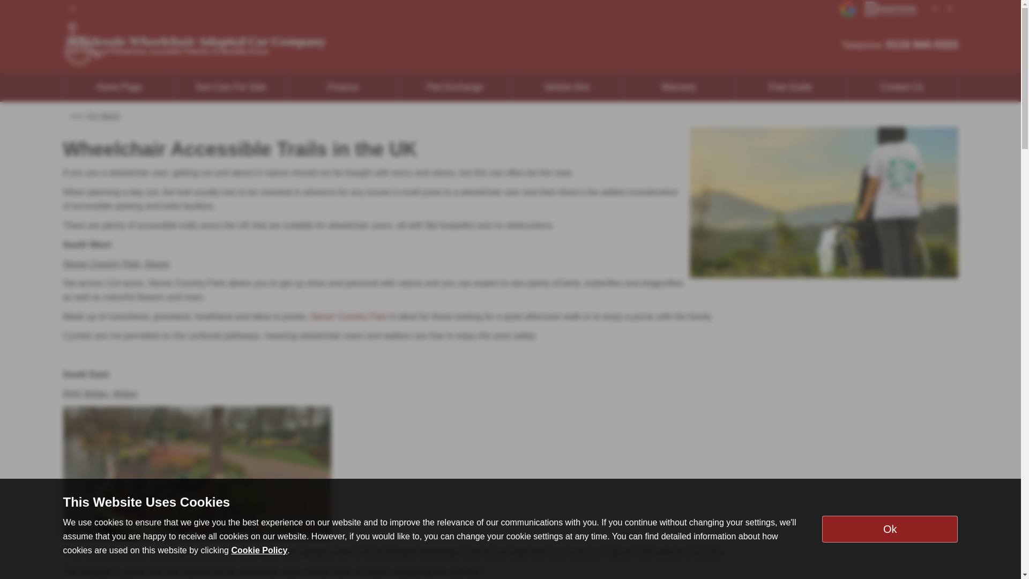 This screenshot has height=579, width=1029. What do you see at coordinates (790, 87) in the screenshot?
I see `Free Guide` at bounding box center [790, 87].